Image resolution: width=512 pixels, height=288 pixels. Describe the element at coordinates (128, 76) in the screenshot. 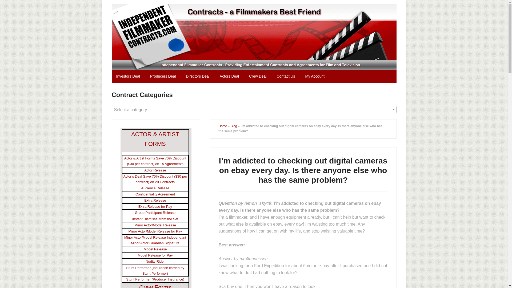

I see `Investors Deal` at that location.